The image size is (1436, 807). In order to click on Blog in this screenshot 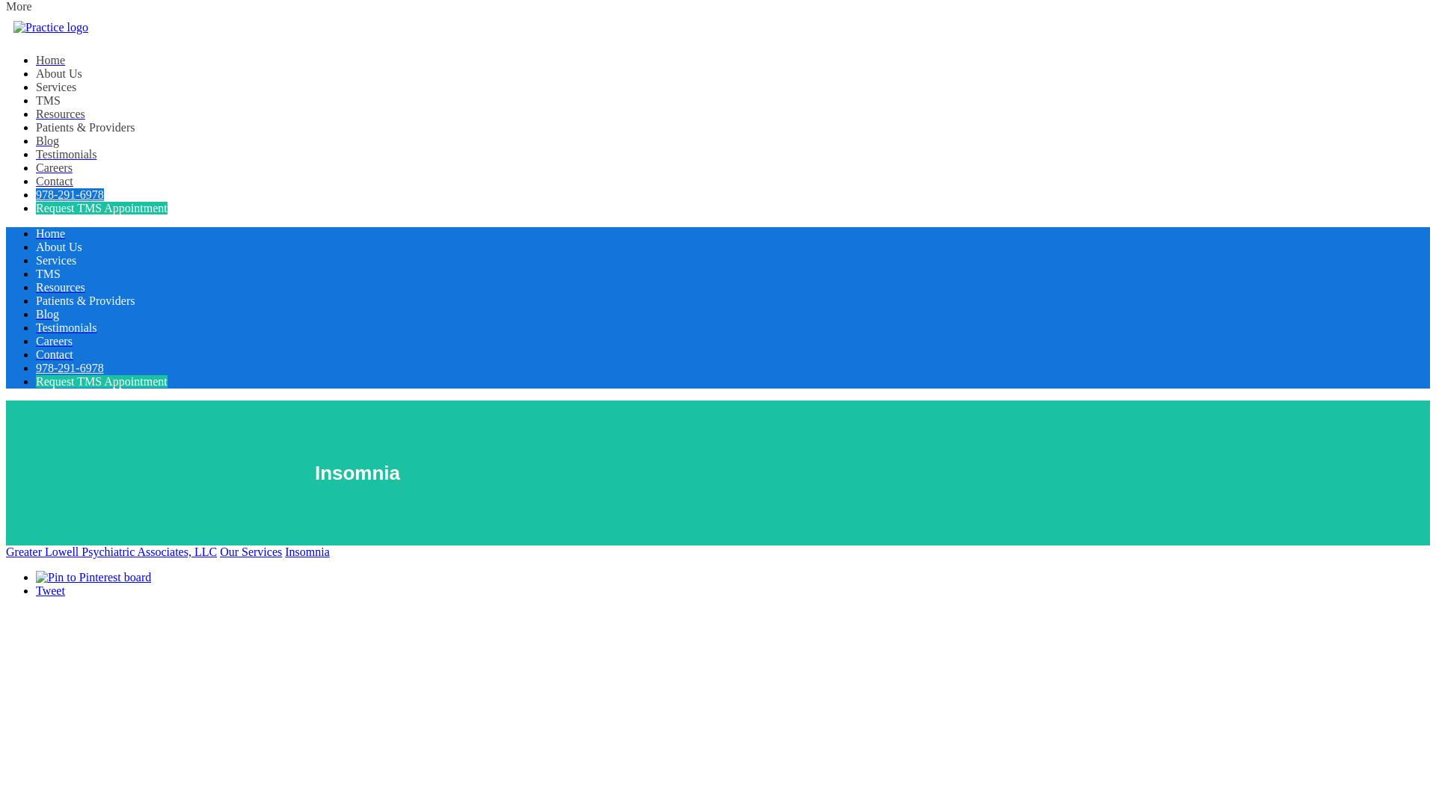, I will do `click(47, 140)`.